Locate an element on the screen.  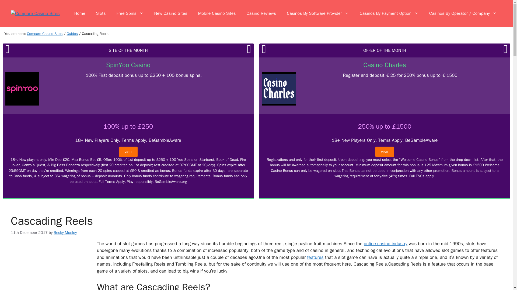
Home is located at coordinates (80, 13).